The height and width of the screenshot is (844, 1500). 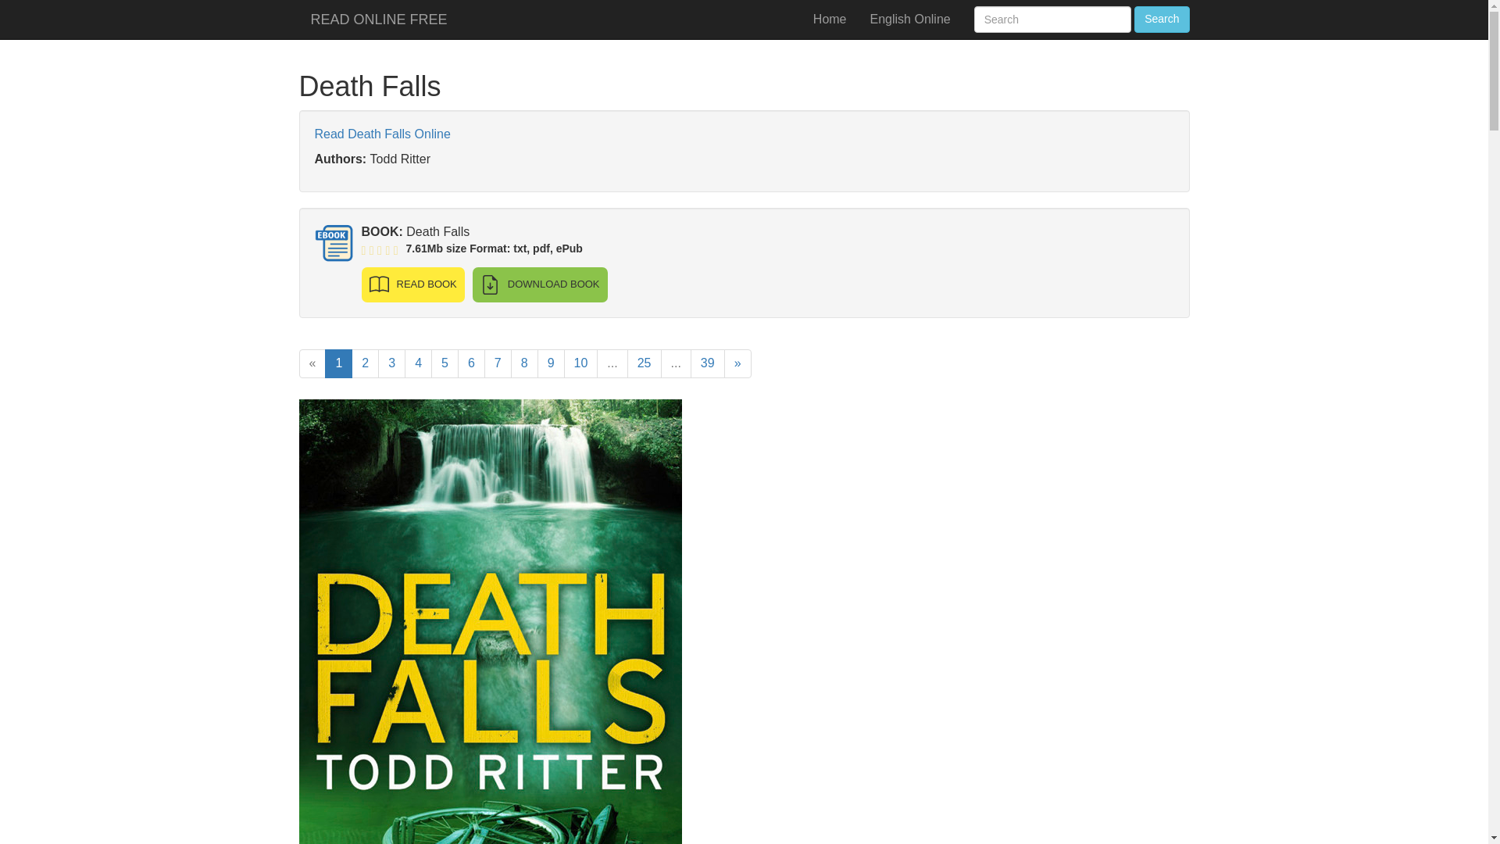 I want to click on 6, so click(x=470, y=363).